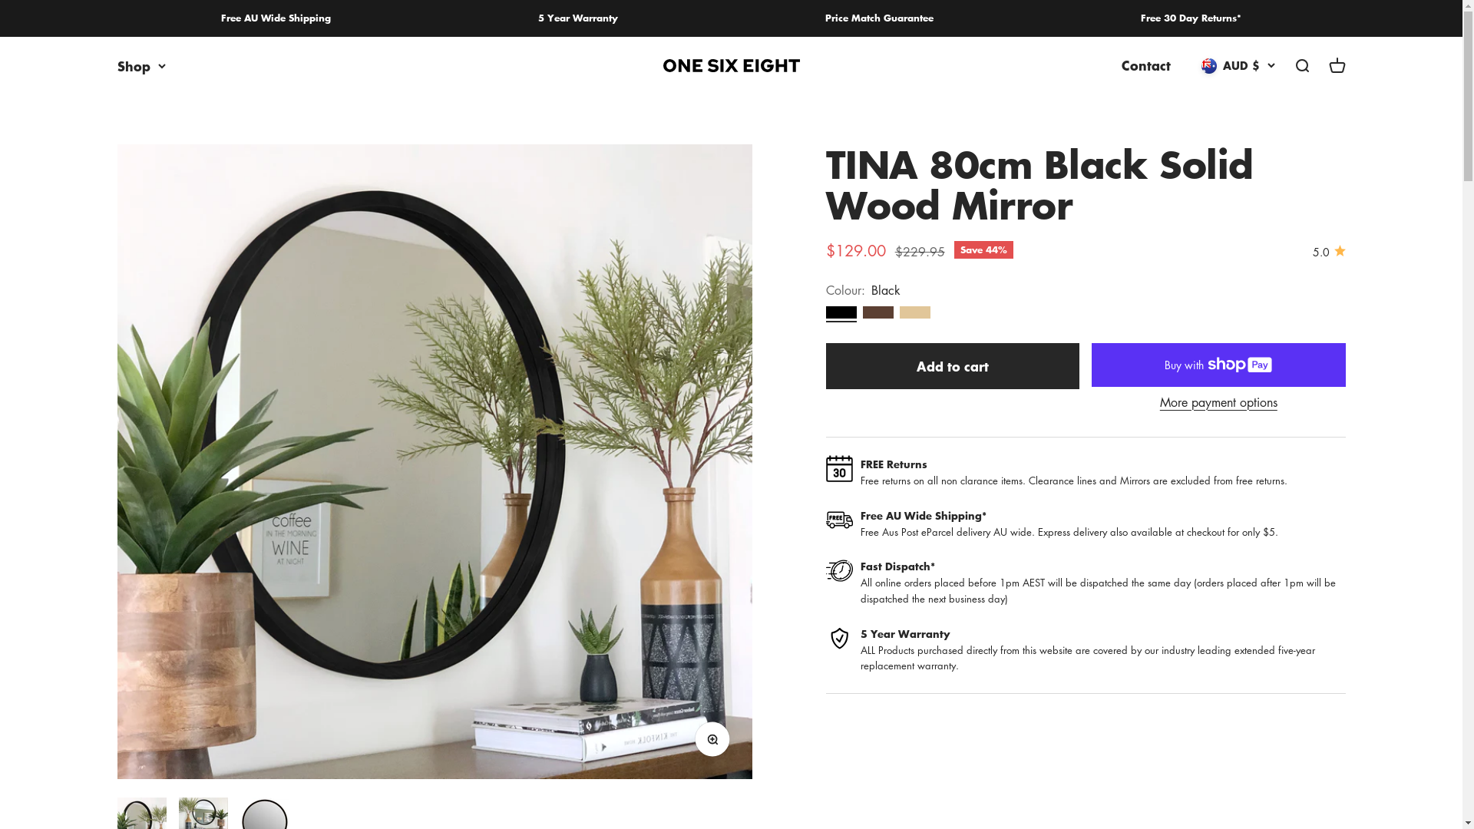 Image resolution: width=1474 pixels, height=829 pixels. I want to click on Open search, so click(1301, 66).